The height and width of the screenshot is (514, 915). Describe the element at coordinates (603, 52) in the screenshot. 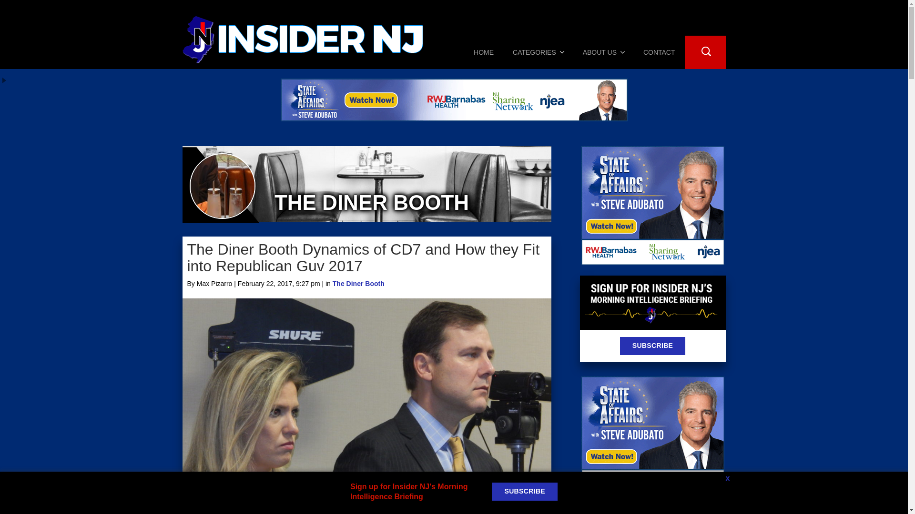

I see `About Us` at that location.